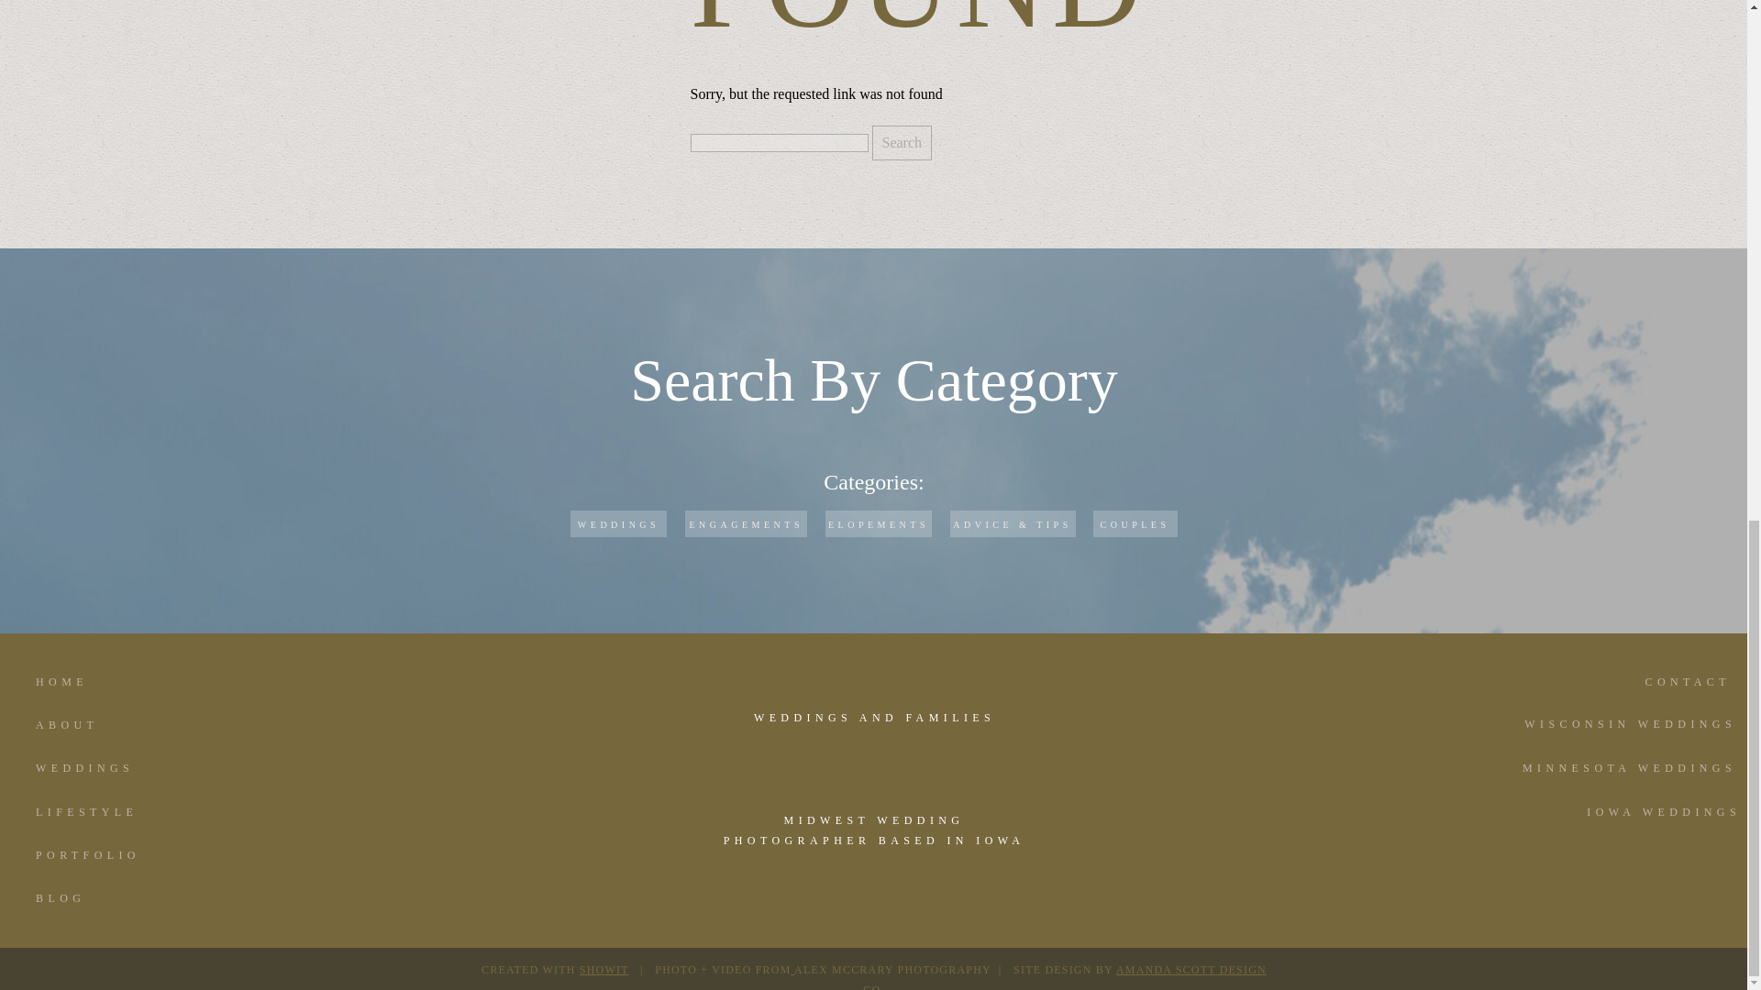 This screenshot has height=990, width=1761. I want to click on BLOG, so click(114, 904).